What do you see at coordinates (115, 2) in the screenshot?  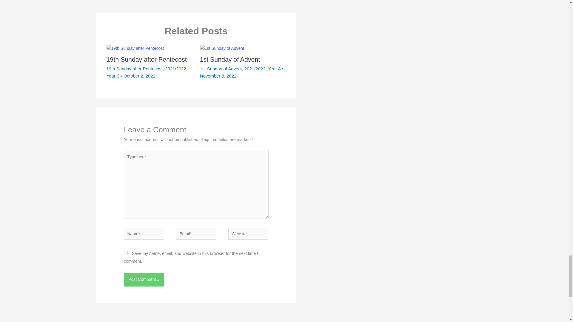 I see `13th Sunday after Pentecost` at bounding box center [115, 2].